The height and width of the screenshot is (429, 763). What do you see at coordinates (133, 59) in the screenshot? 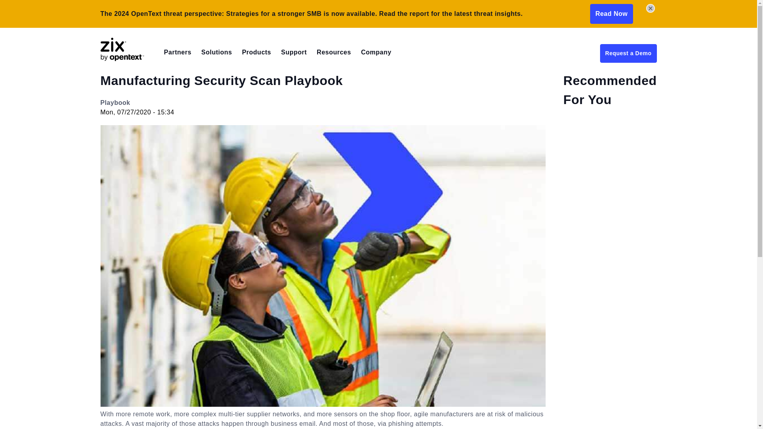
I see `Go to Homepage` at bounding box center [133, 59].